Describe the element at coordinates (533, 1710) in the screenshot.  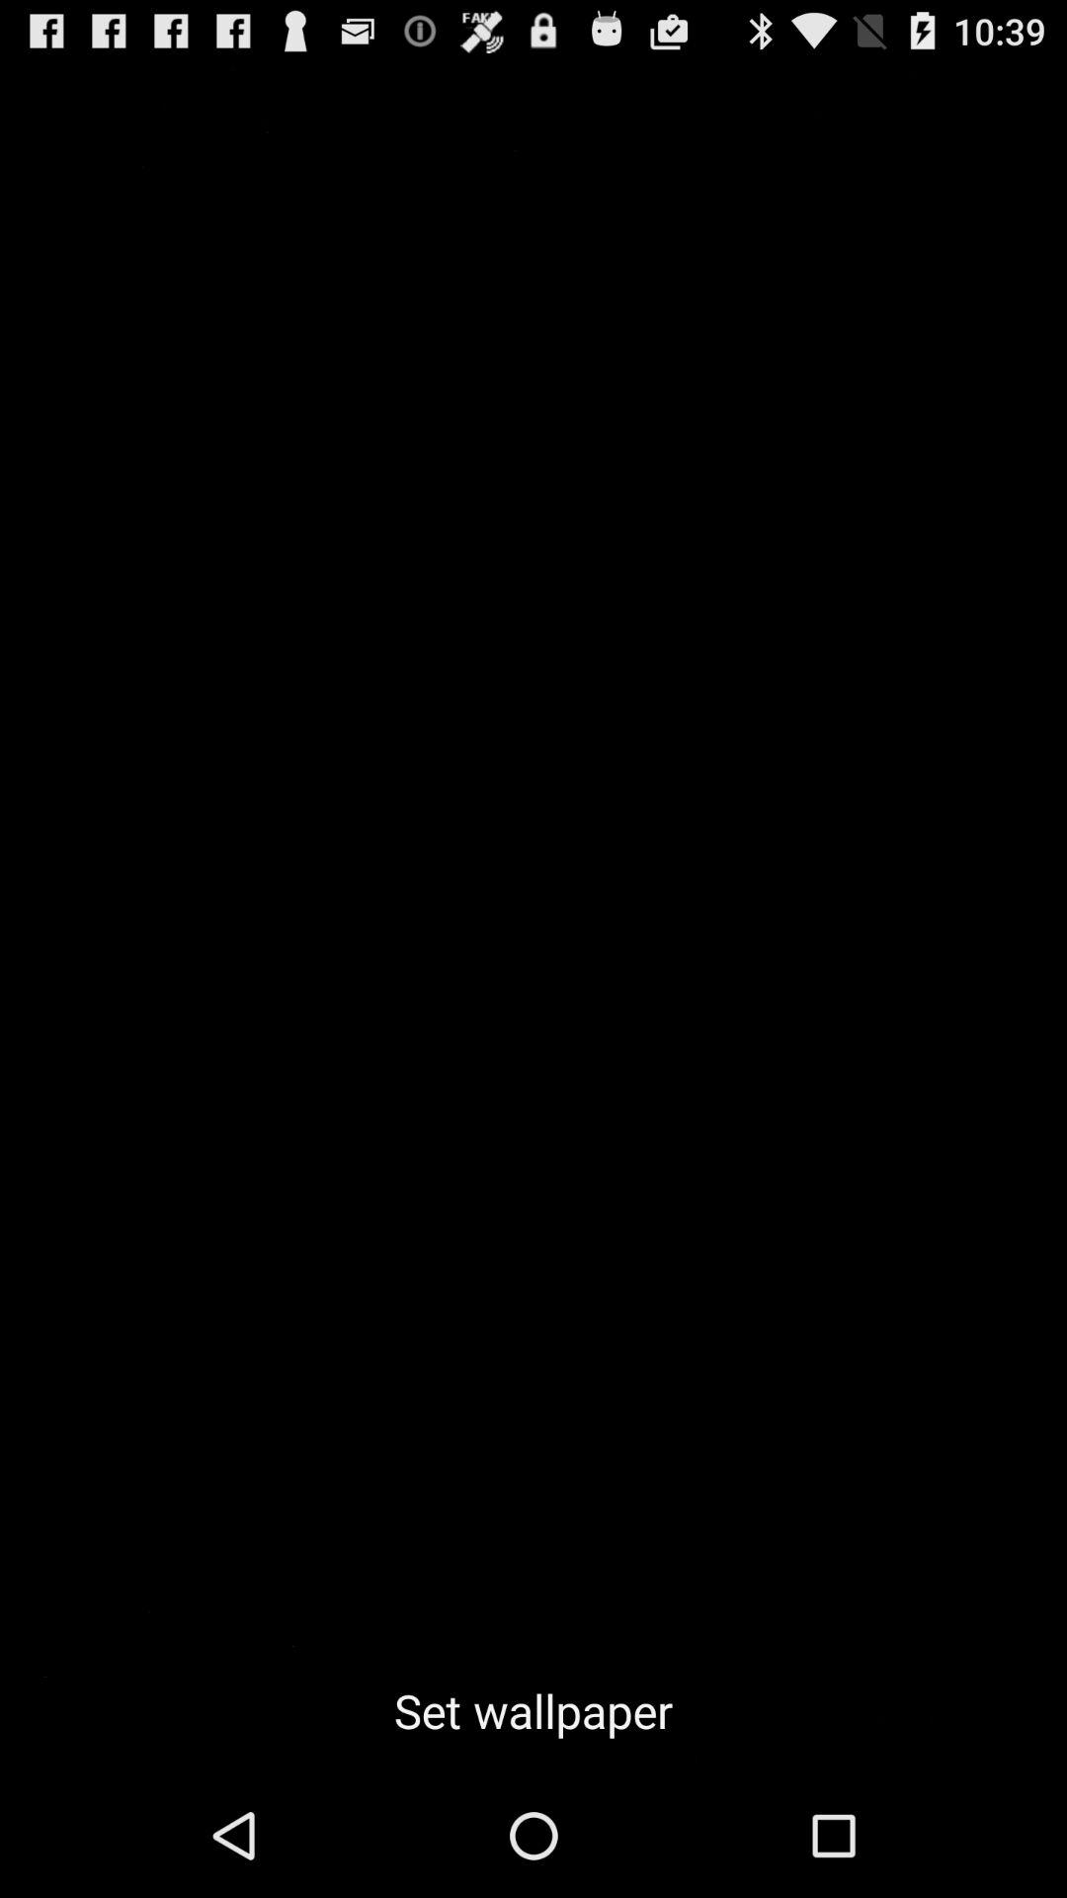
I see `select the icon at the bottom` at that location.